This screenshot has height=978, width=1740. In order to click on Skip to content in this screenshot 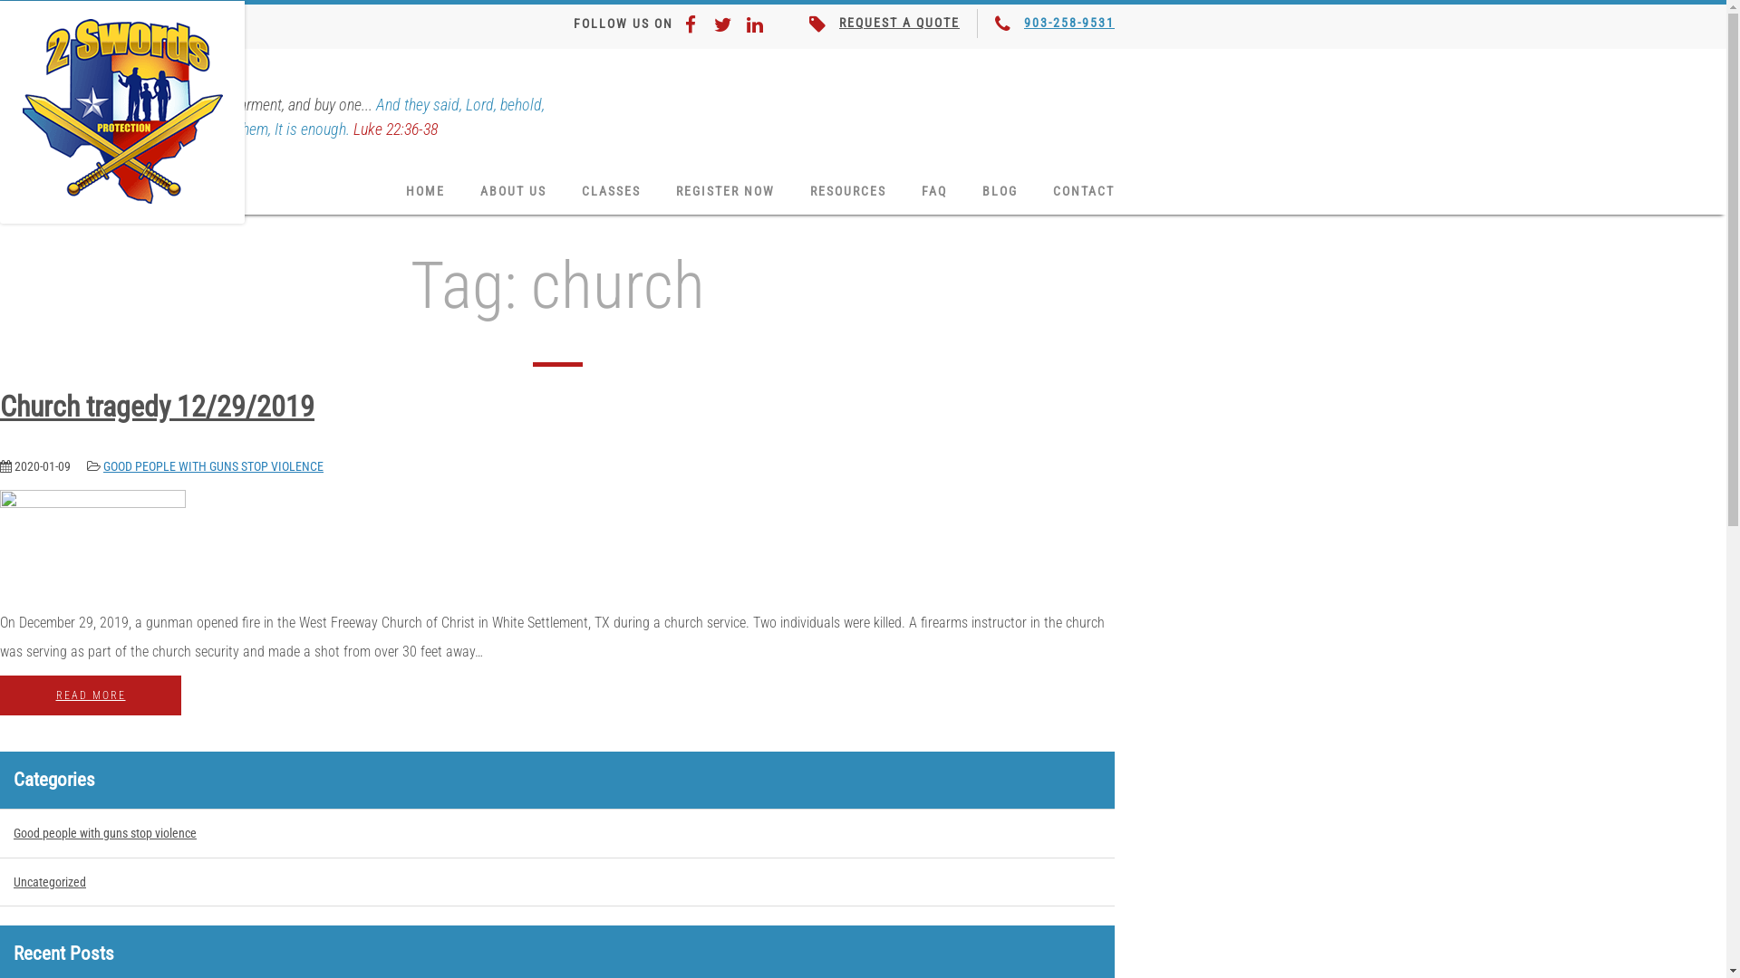, I will do `click(0, 0)`.